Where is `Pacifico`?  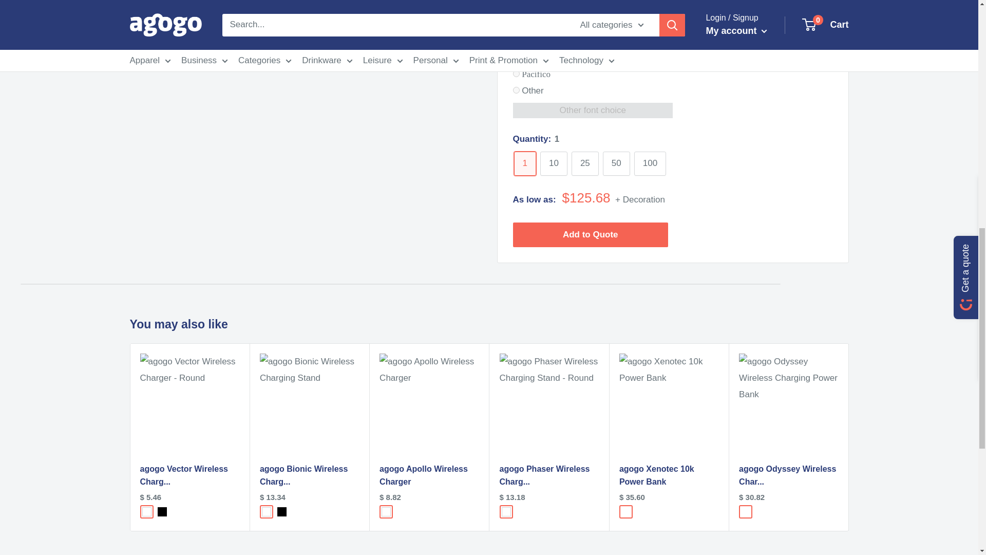
Pacifico is located at coordinates (516, 68).